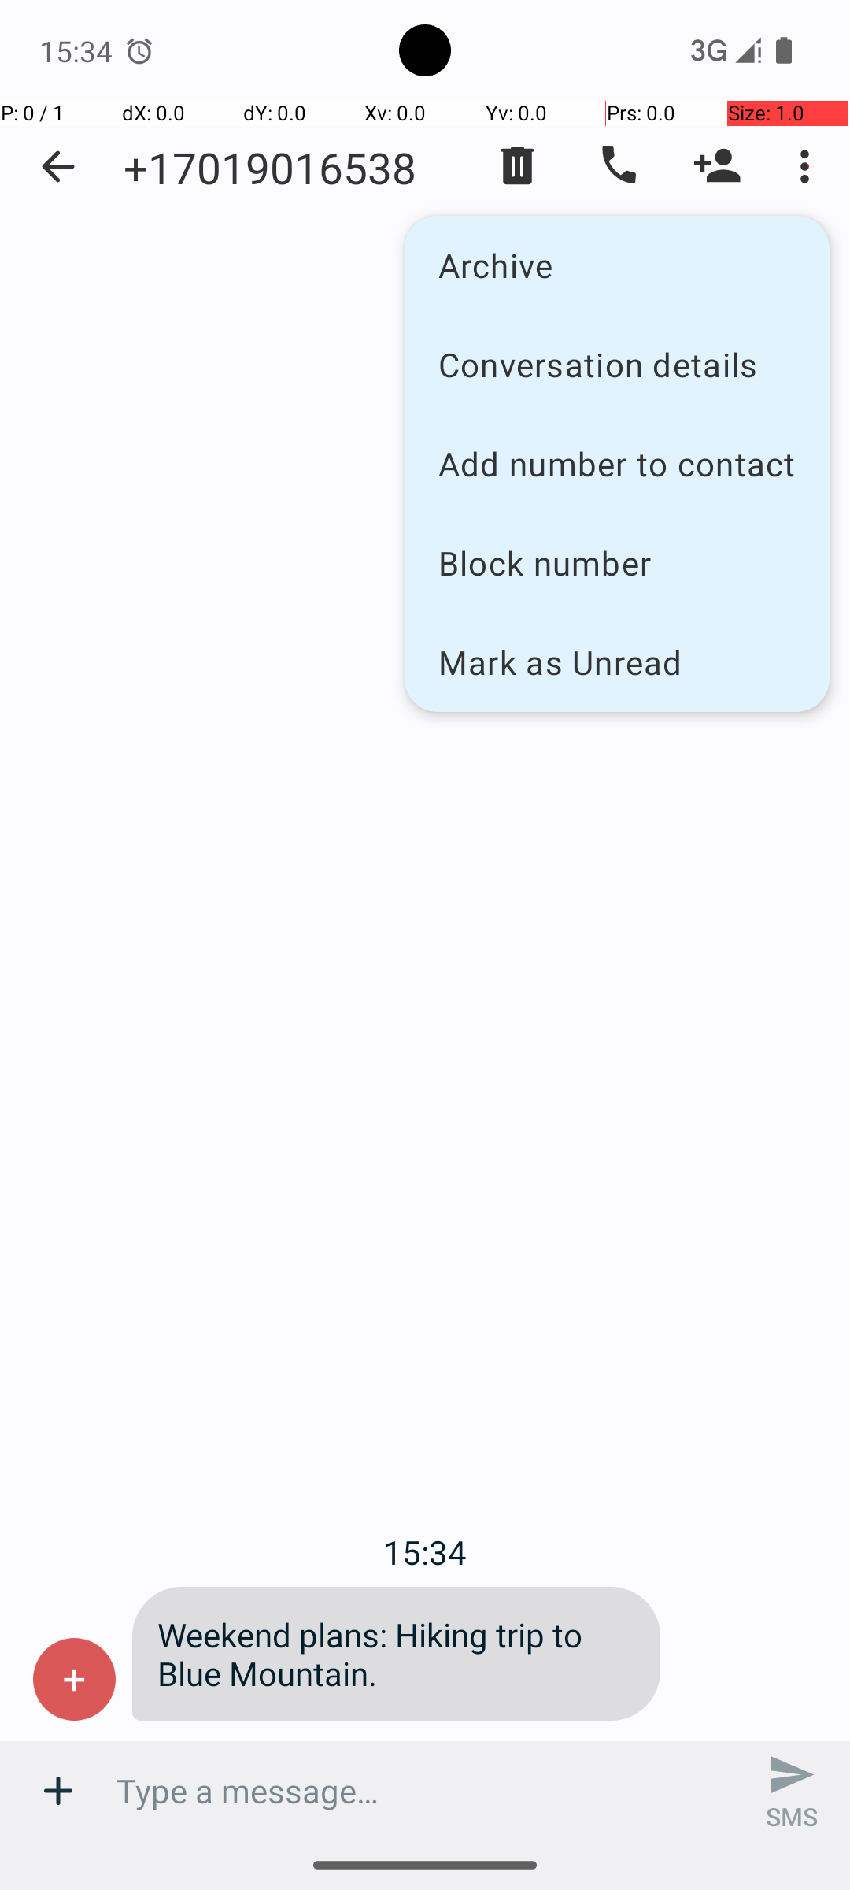  What do you see at coordinates (617, 463) in the screenshot?
I see `Add number to contact` at bounding box center [617, 463].